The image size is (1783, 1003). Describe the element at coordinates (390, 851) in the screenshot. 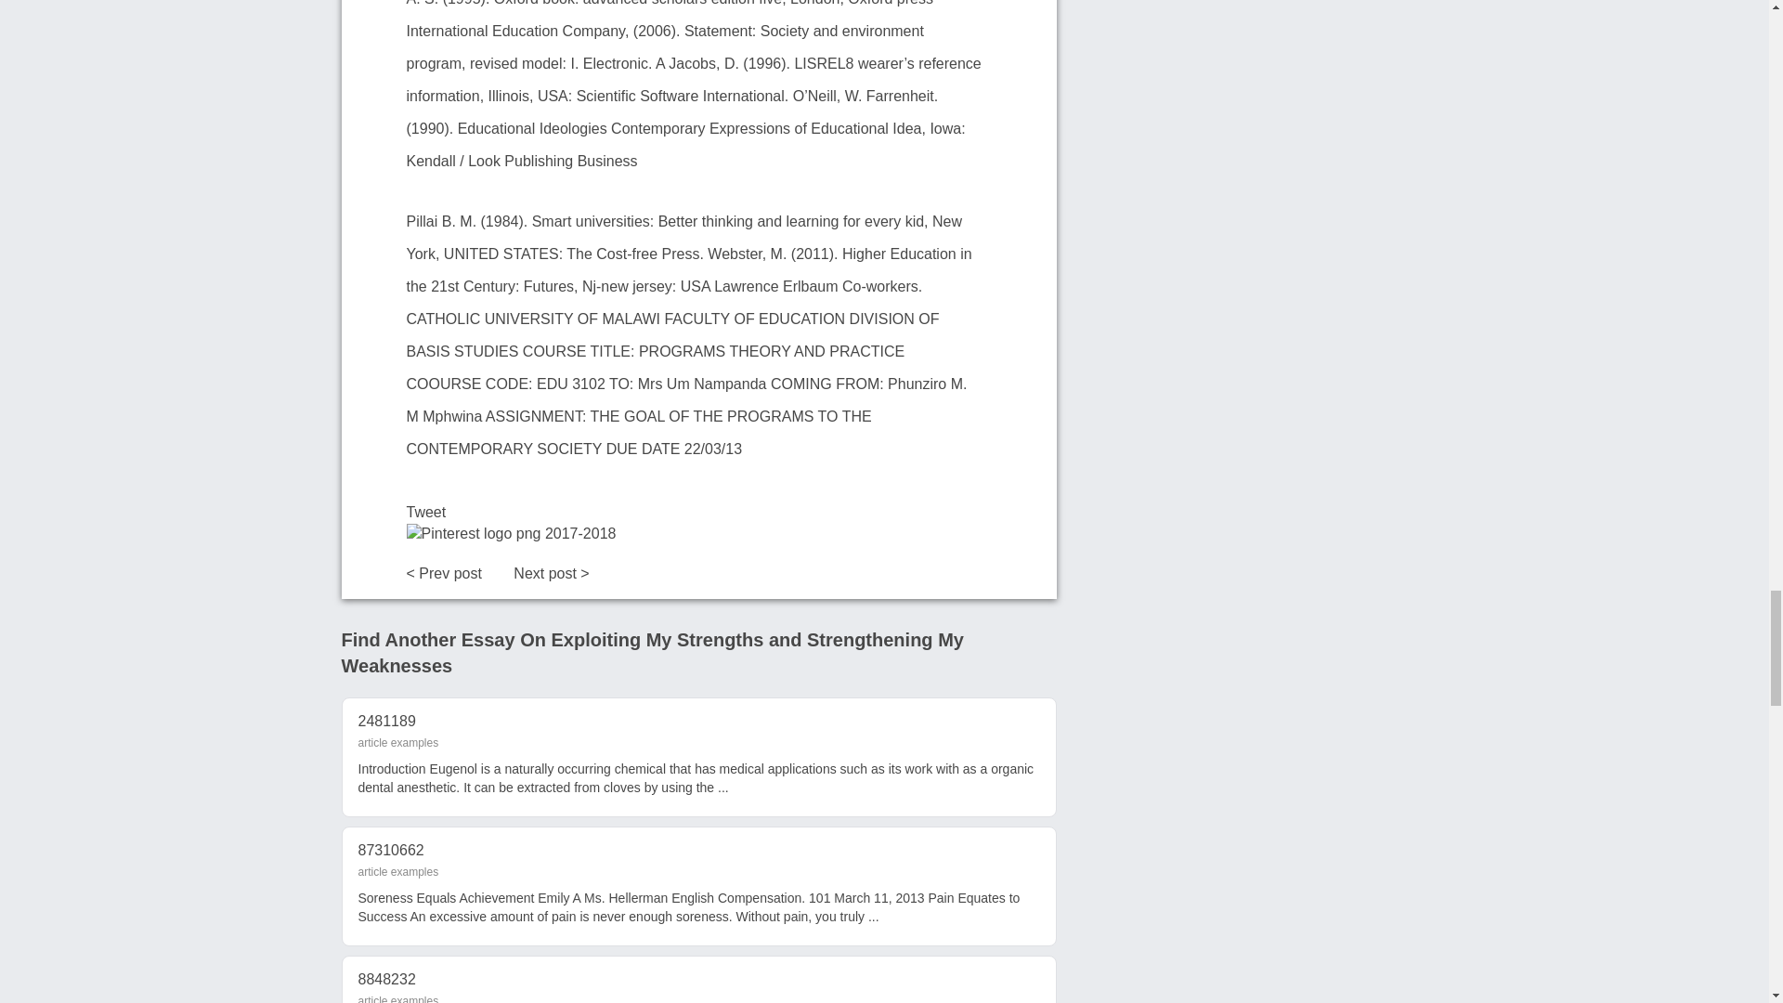

I see `87310662` at that location.